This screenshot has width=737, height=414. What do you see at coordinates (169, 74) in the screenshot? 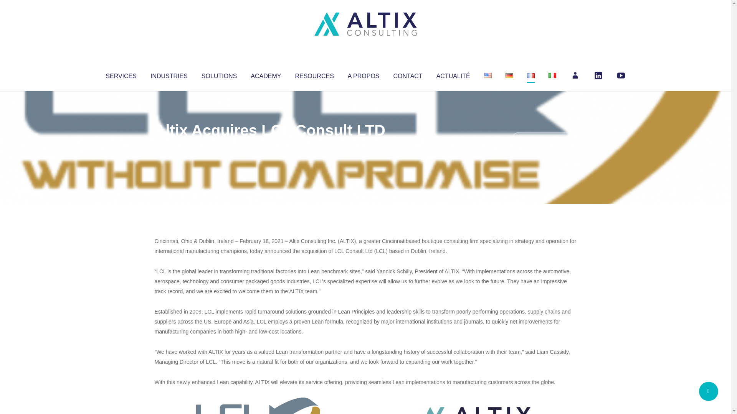
I see `INDUSTRIES` at bounding box center [169, 74].